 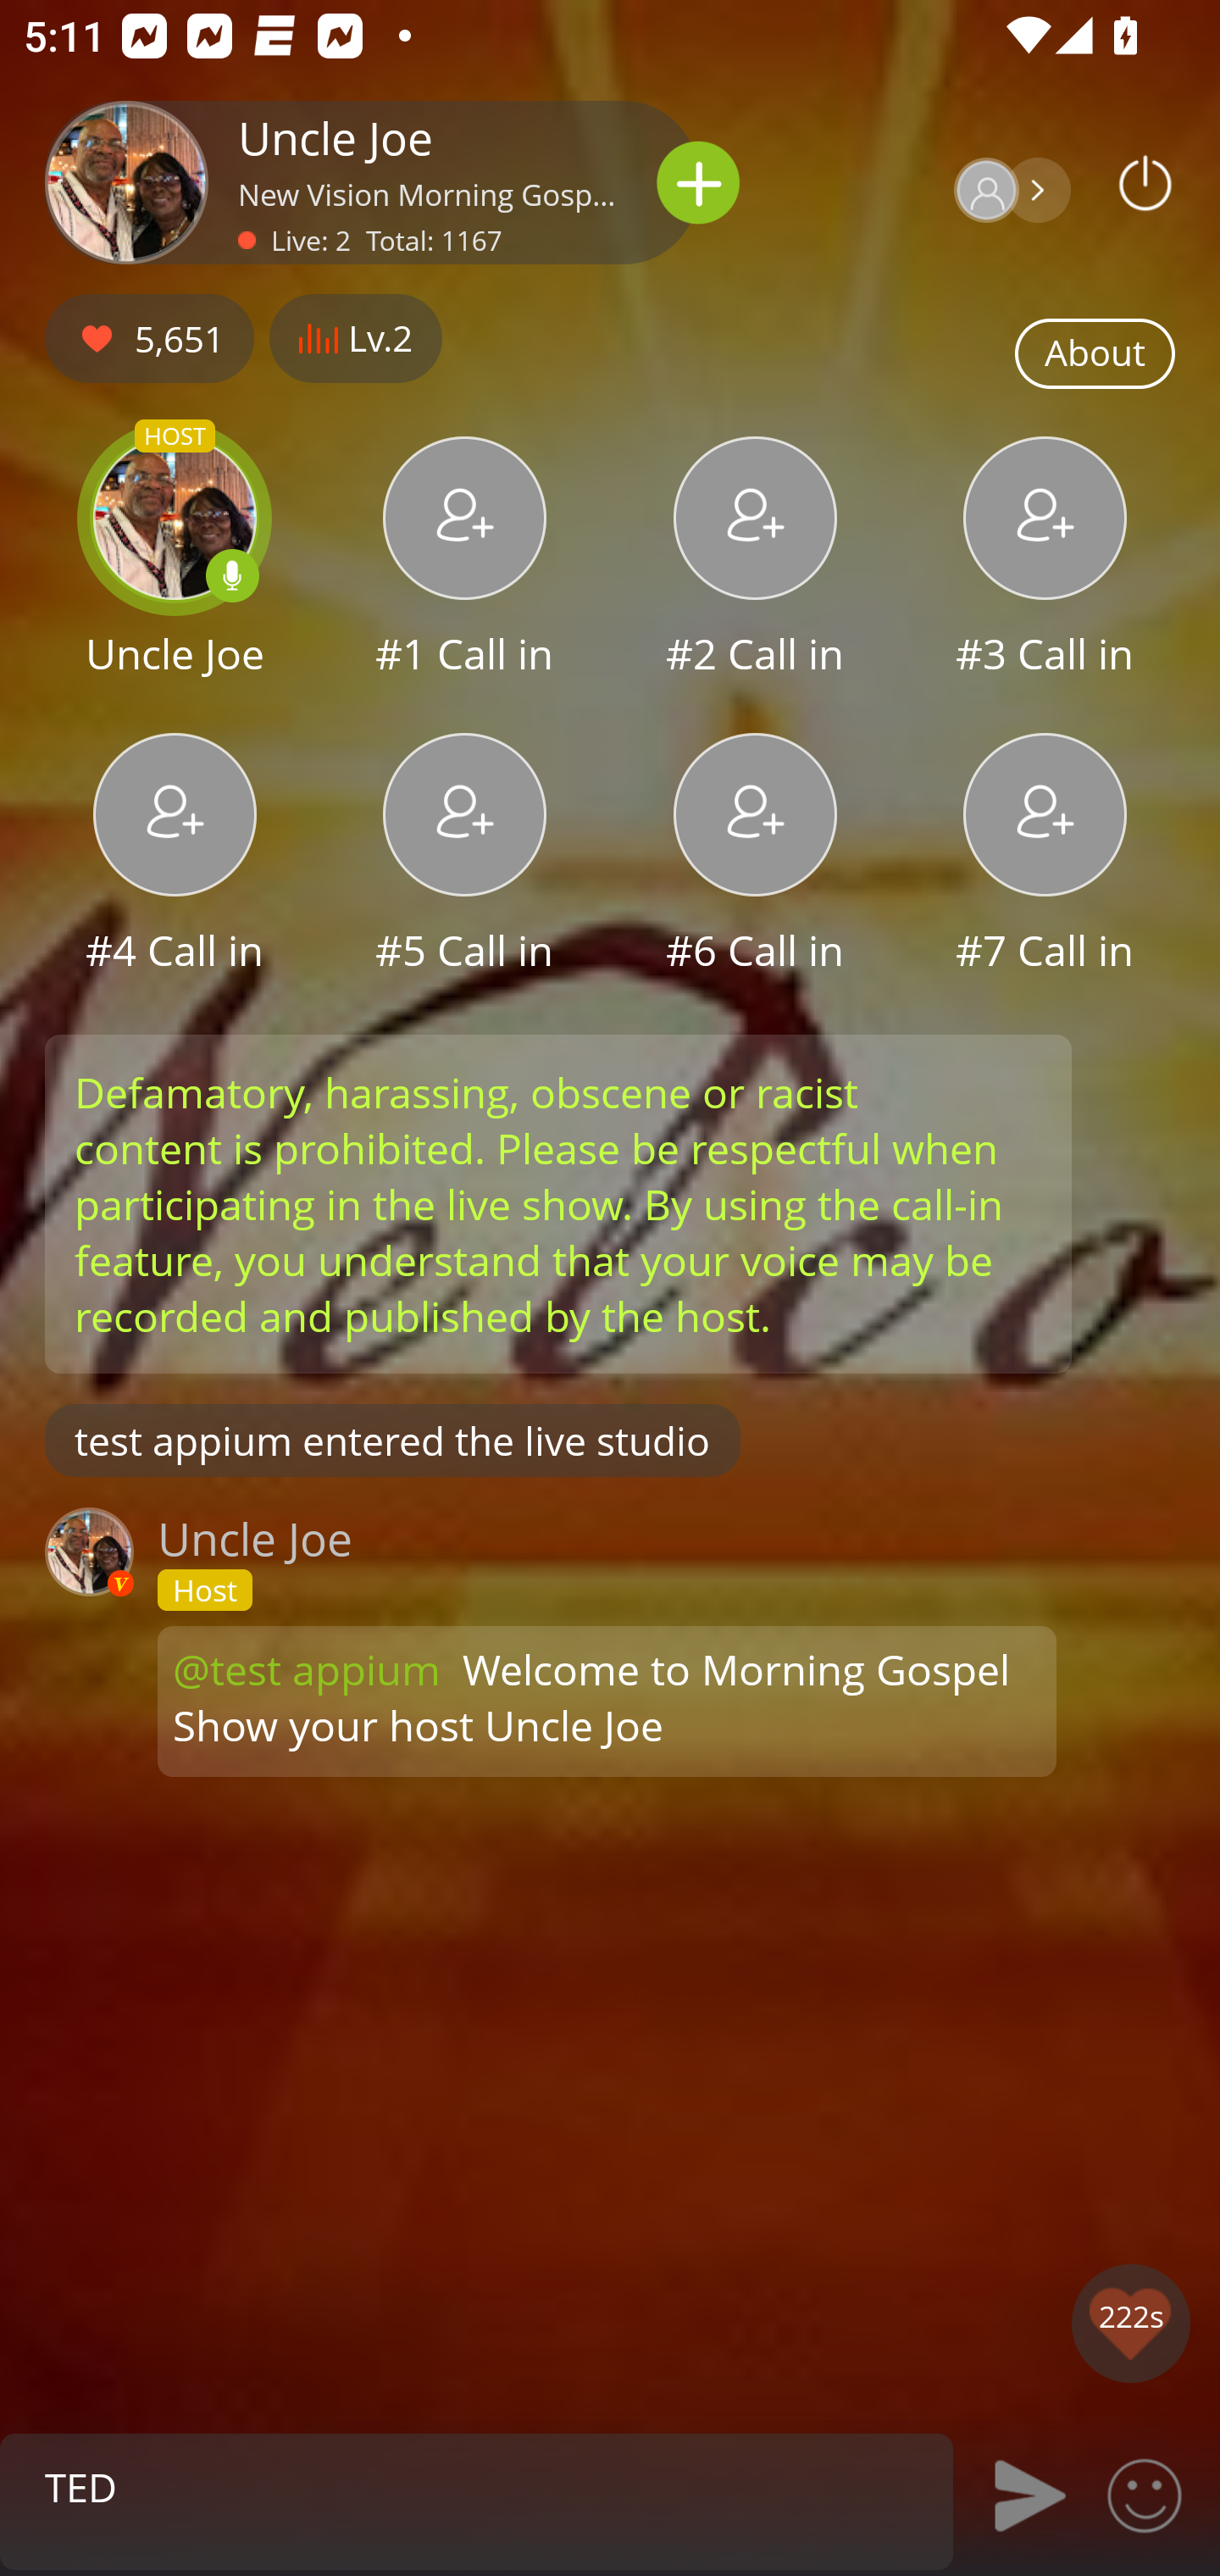 What do you see at coordinates (755, 560) in the screenshot?
I see `#2 Call in` at bounding box center [755, 560].